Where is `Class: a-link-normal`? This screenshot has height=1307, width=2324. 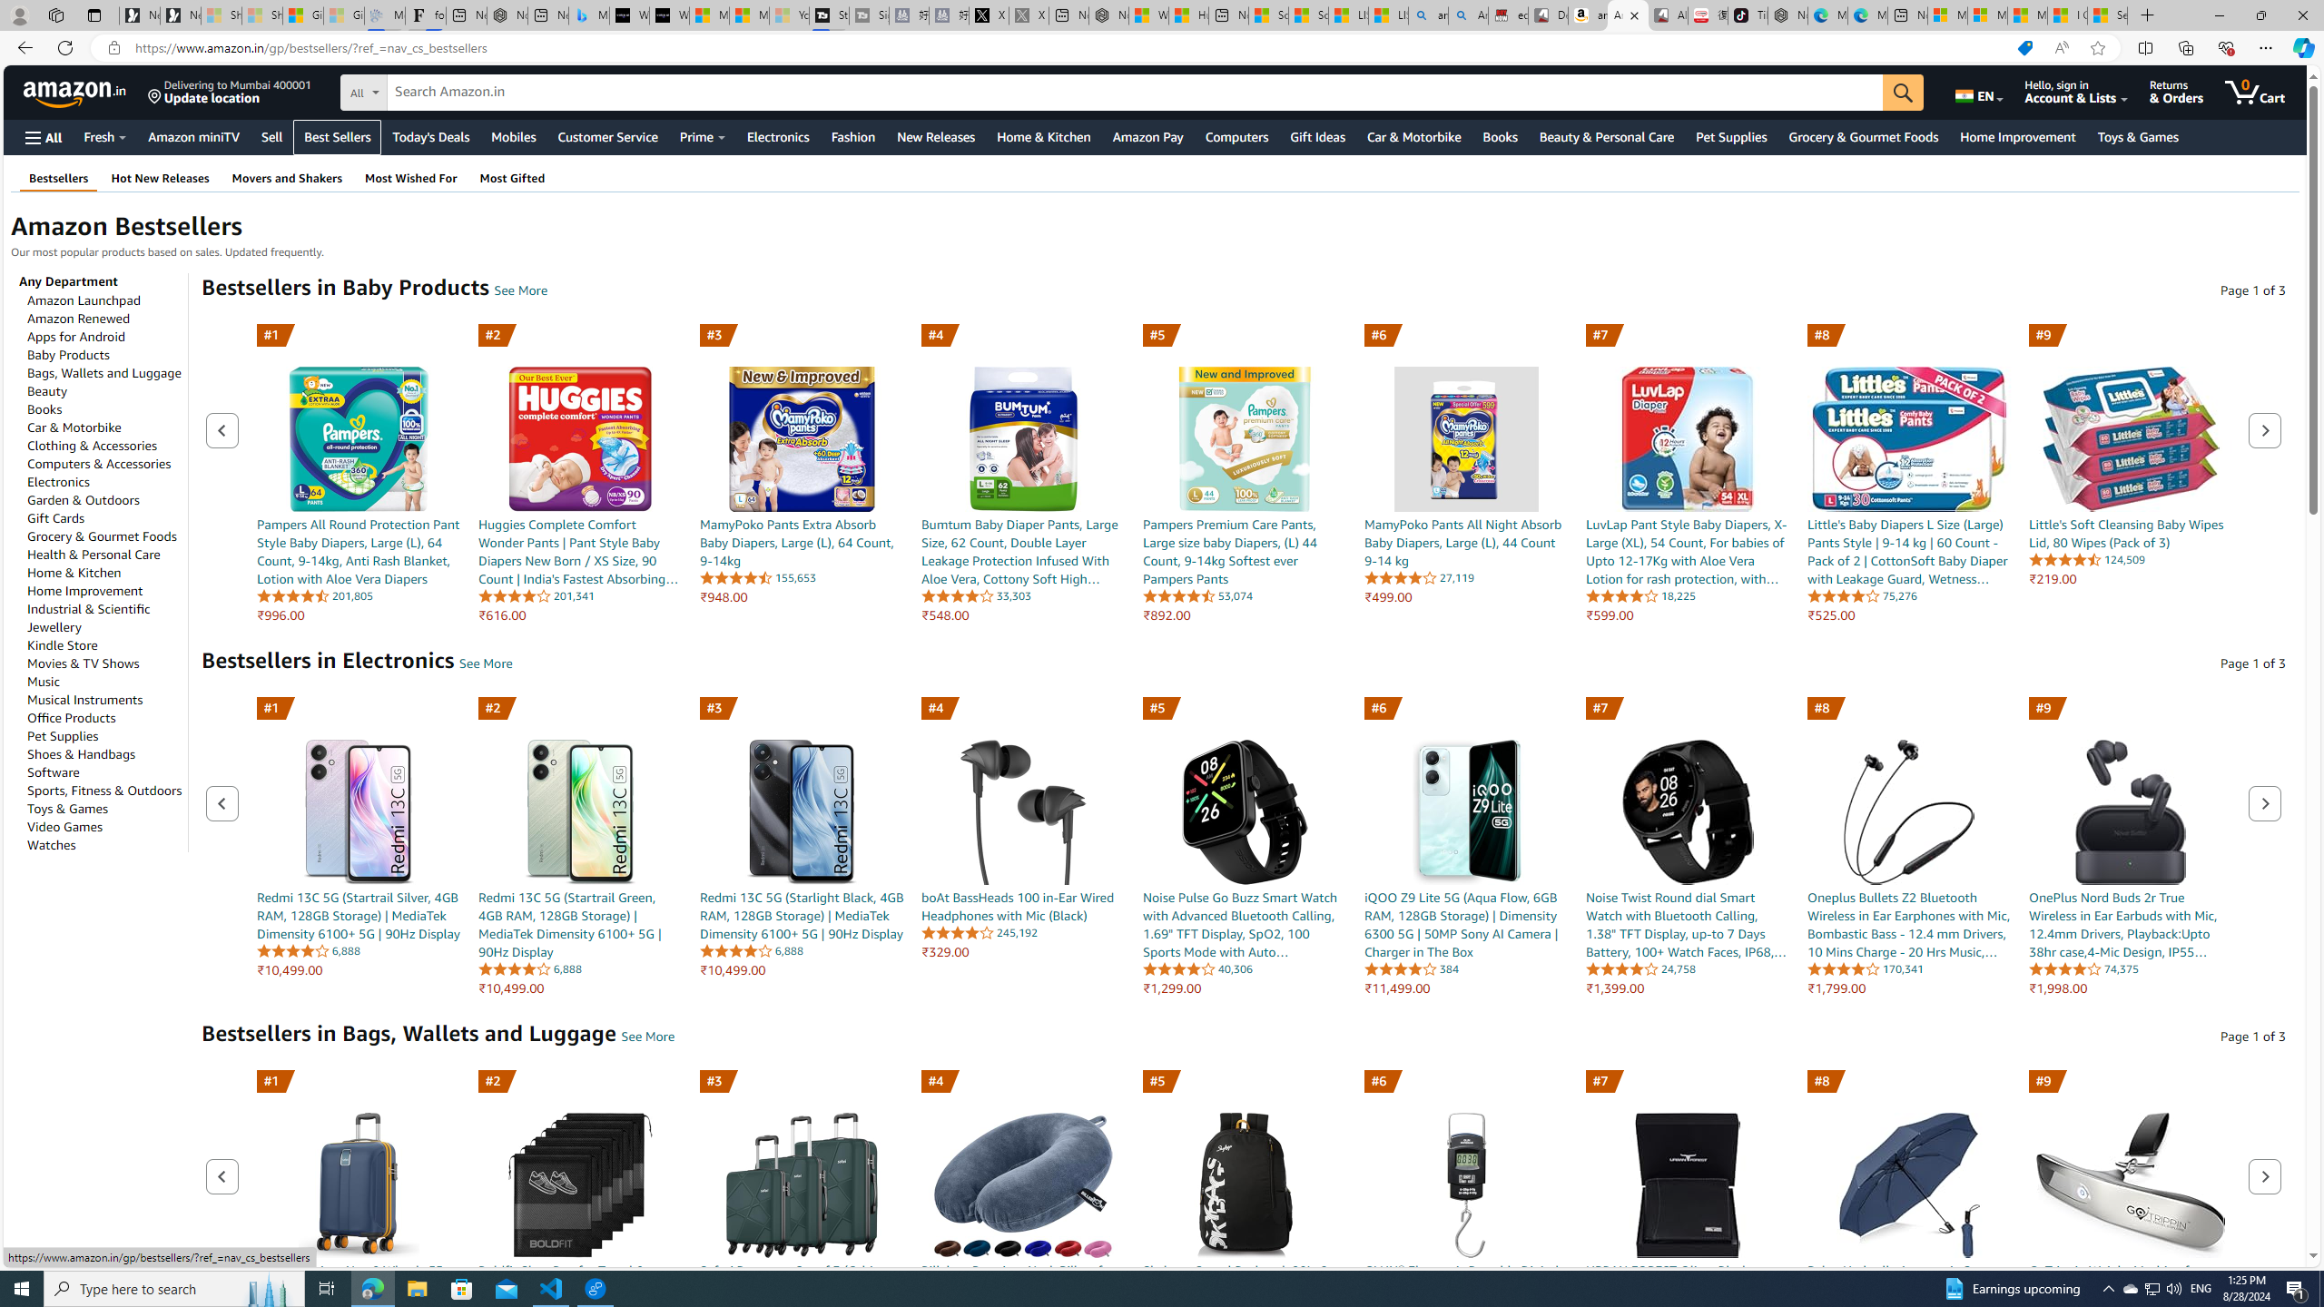
Class: a-link-normal is located at coordinates (2131, 1298).